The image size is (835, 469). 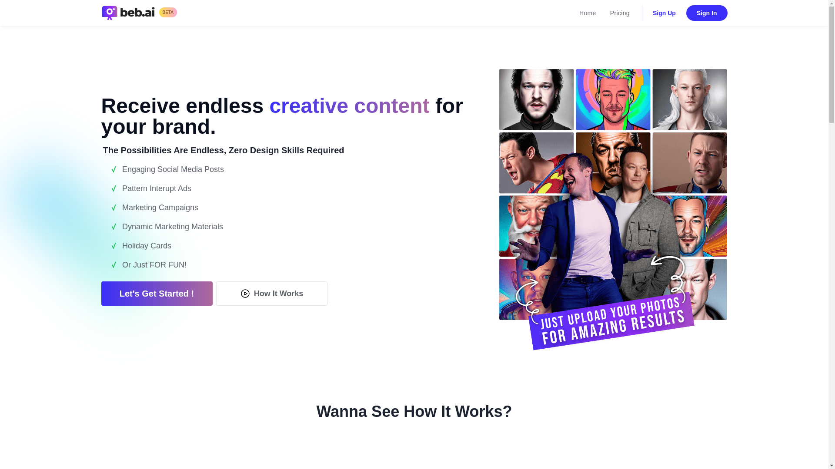 I want to click on Home, so click(x=587, y=13).